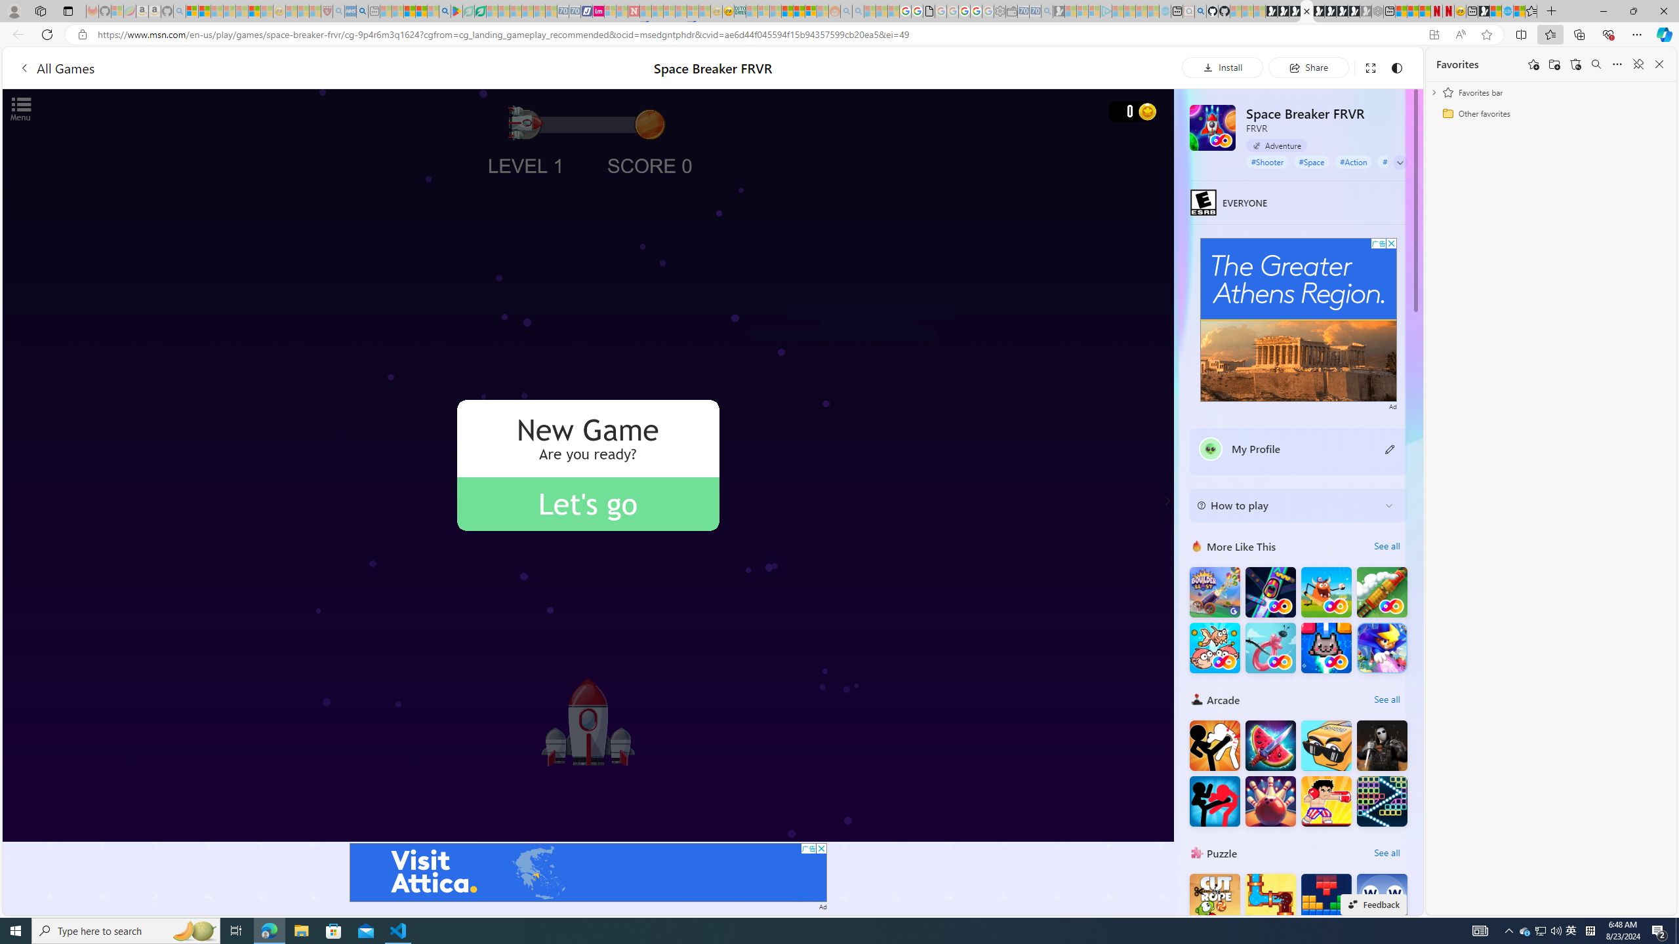  I want to click on github - Search, so click(1200, 11).